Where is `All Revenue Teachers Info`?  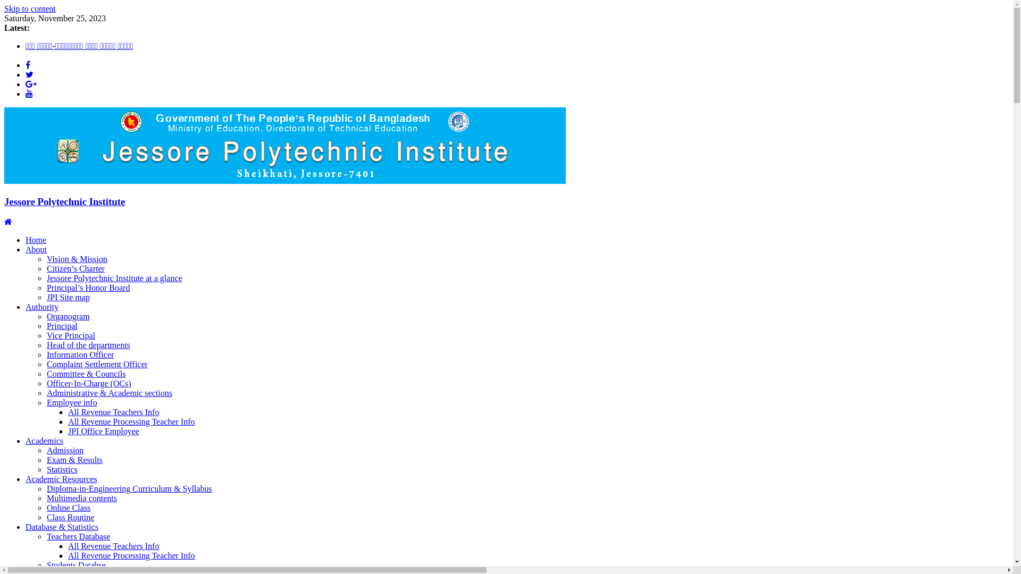 All Revenue Teachers Info is located at coordinates (114, 412).